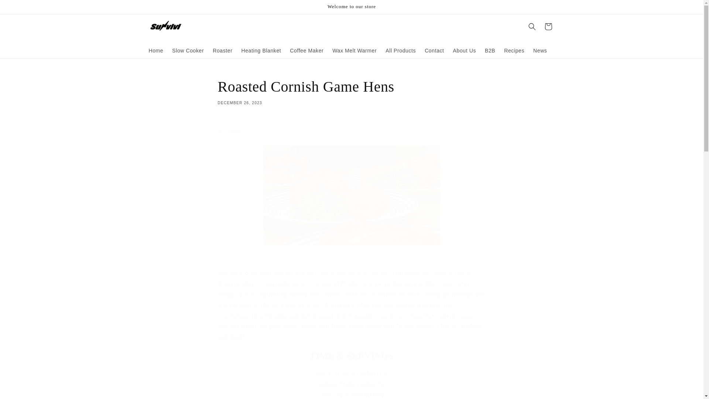 This screenshot has height=399, width=709. Describe the element at coordinates (306, 50) in the screenshot. I see `Coffee Maker` at that location.